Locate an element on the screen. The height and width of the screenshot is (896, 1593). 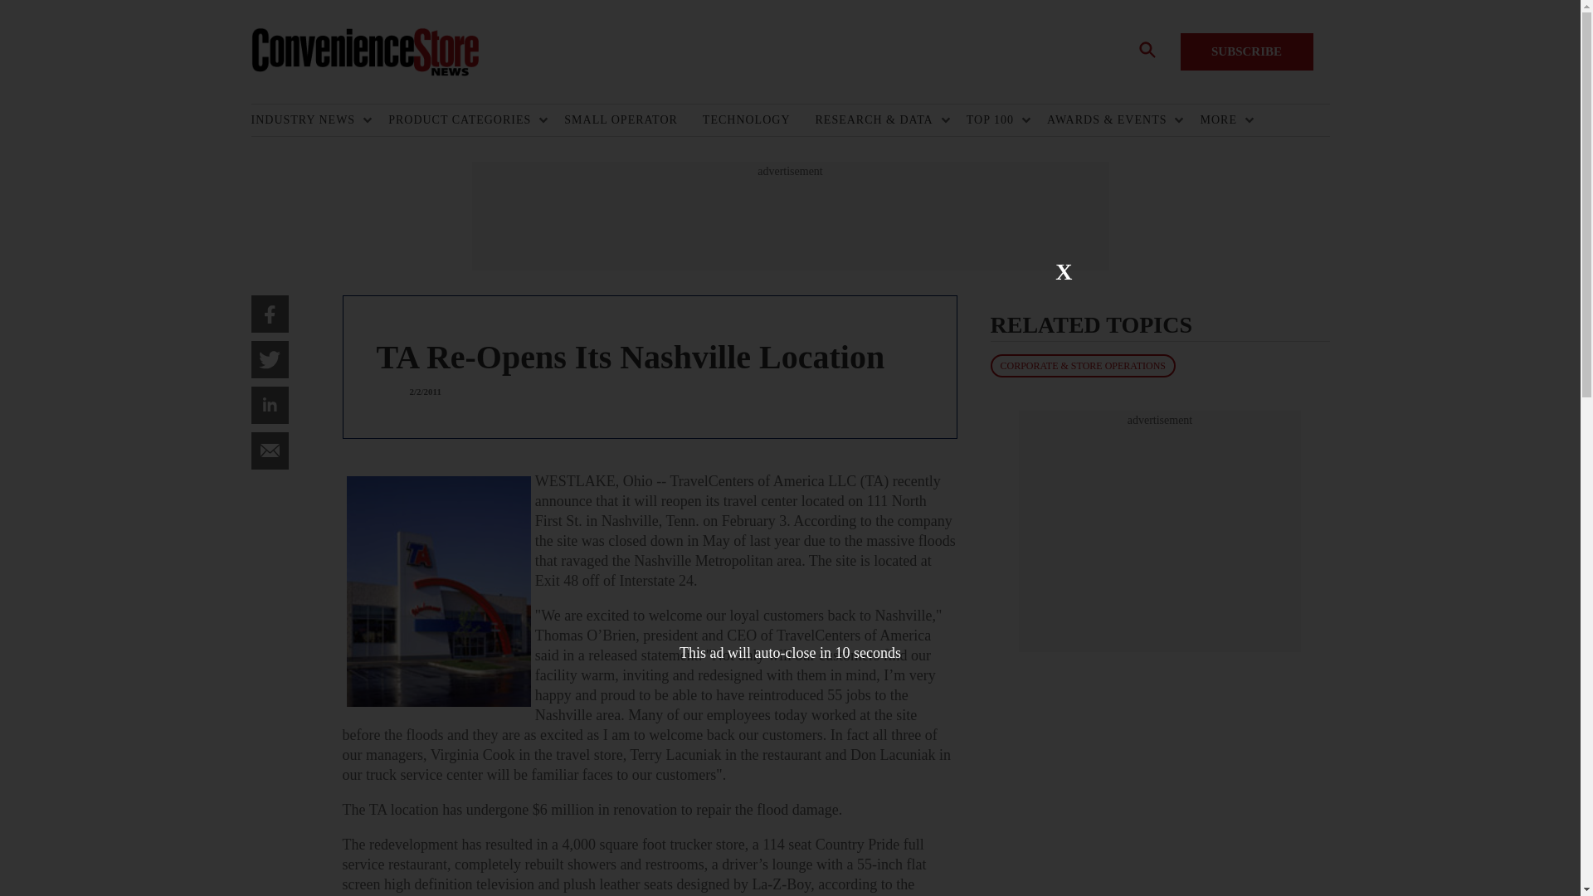
TECHNOLOGY is located at coordinates (758, 120).